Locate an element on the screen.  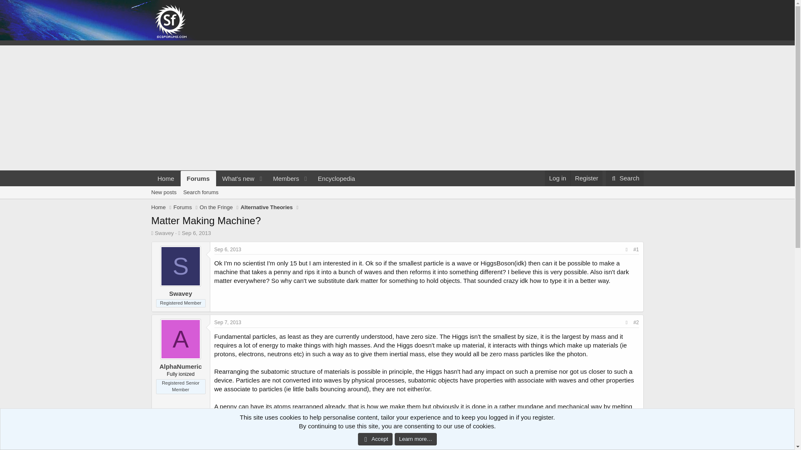
Sep 7, 2013 at 1:48 AM is located at coordinates (256, 178).